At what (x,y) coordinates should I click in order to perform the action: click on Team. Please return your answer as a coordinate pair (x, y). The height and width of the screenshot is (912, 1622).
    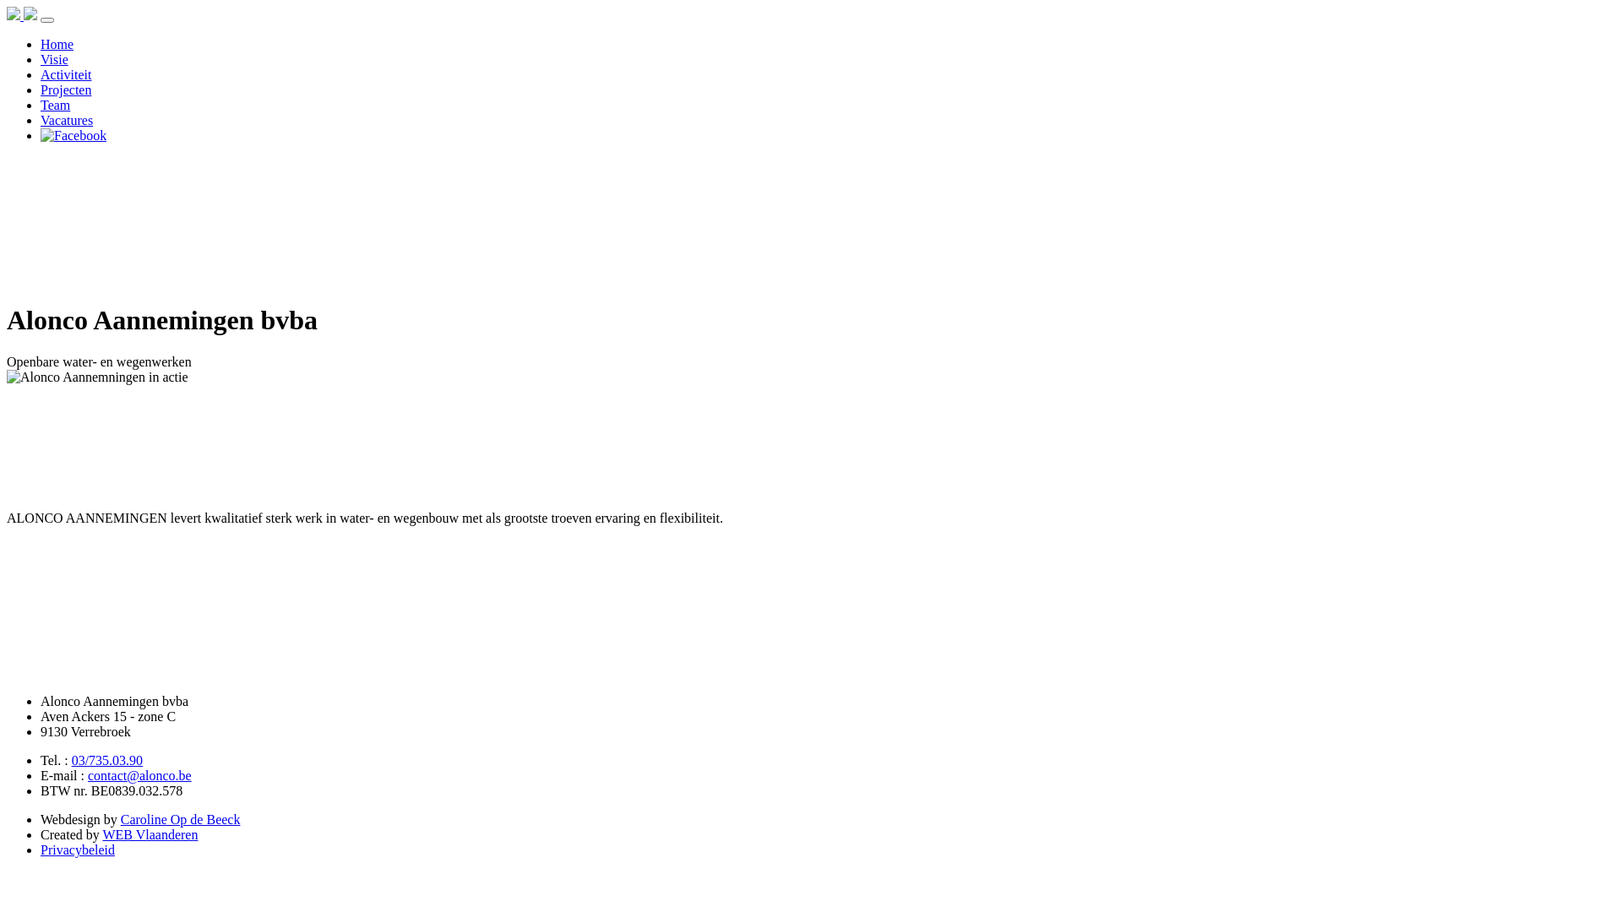
    Looking at the image, I should click on (56, 105).